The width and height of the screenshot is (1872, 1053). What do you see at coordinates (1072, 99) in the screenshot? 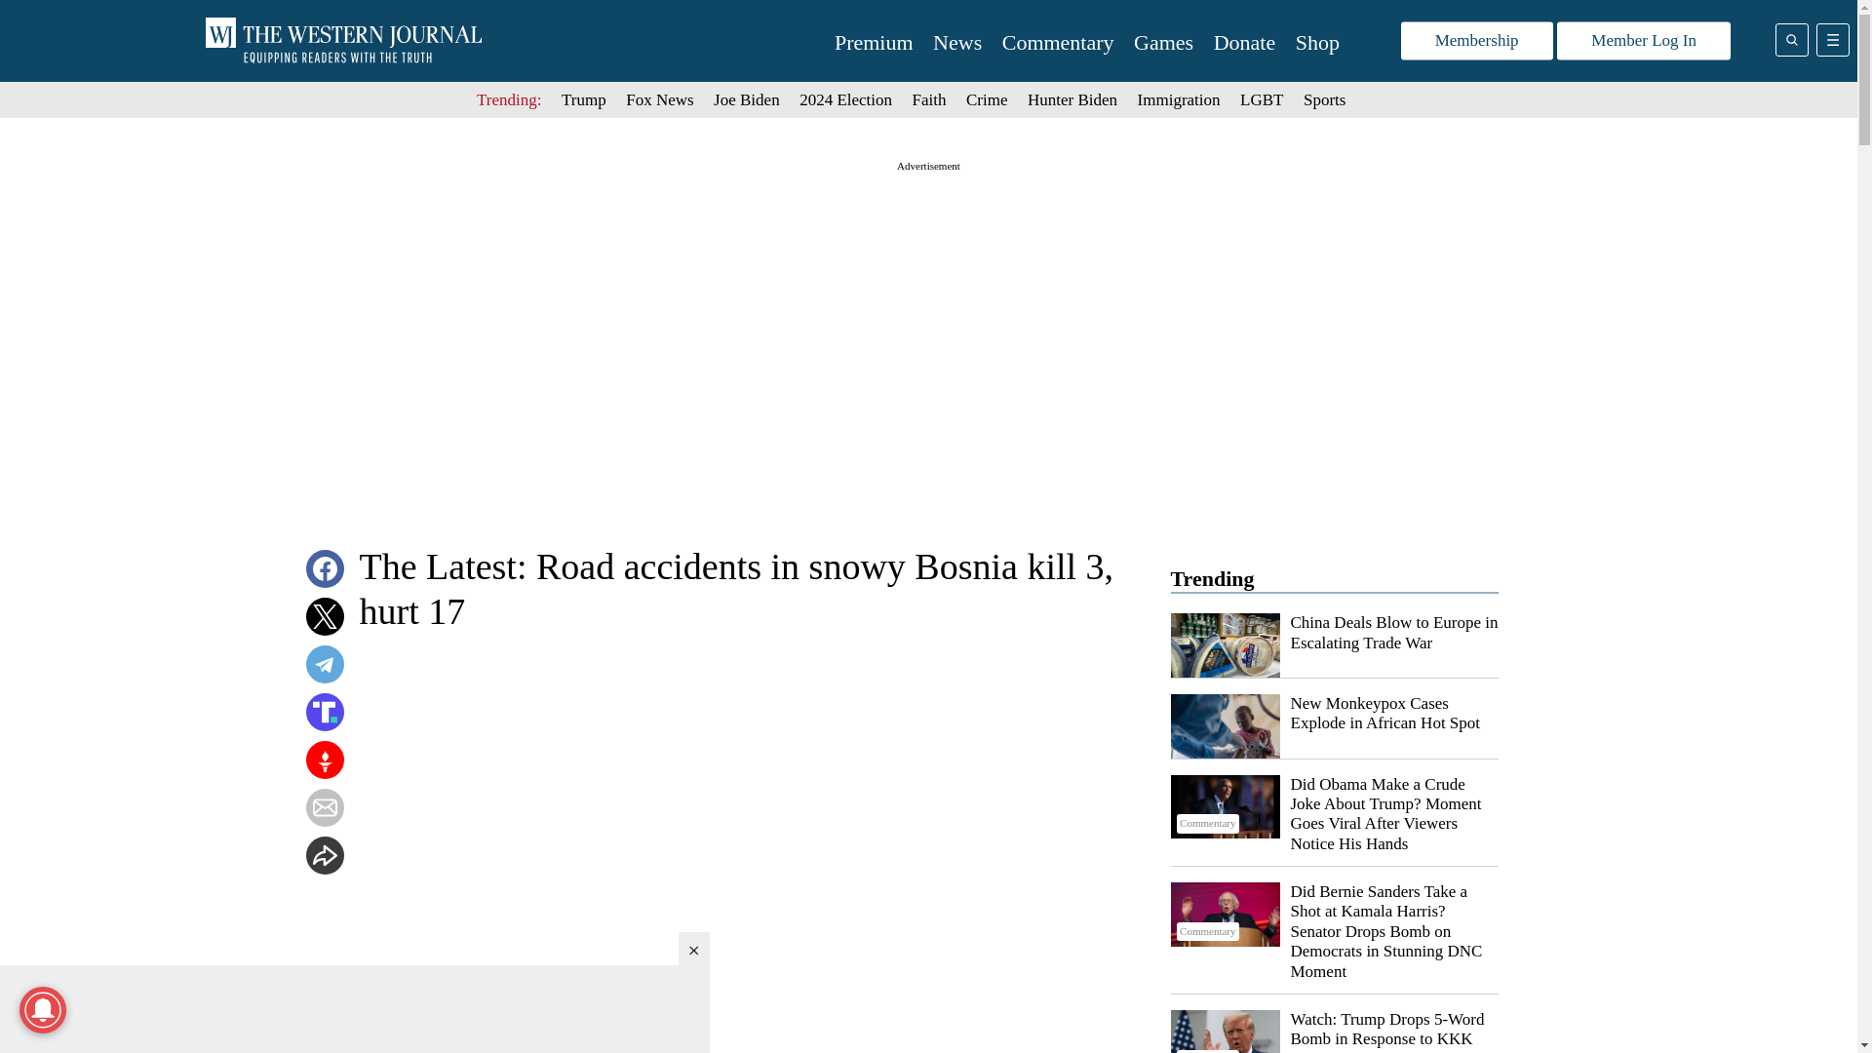
I see `Hunter Biden` at bounding box center [1072, 99].